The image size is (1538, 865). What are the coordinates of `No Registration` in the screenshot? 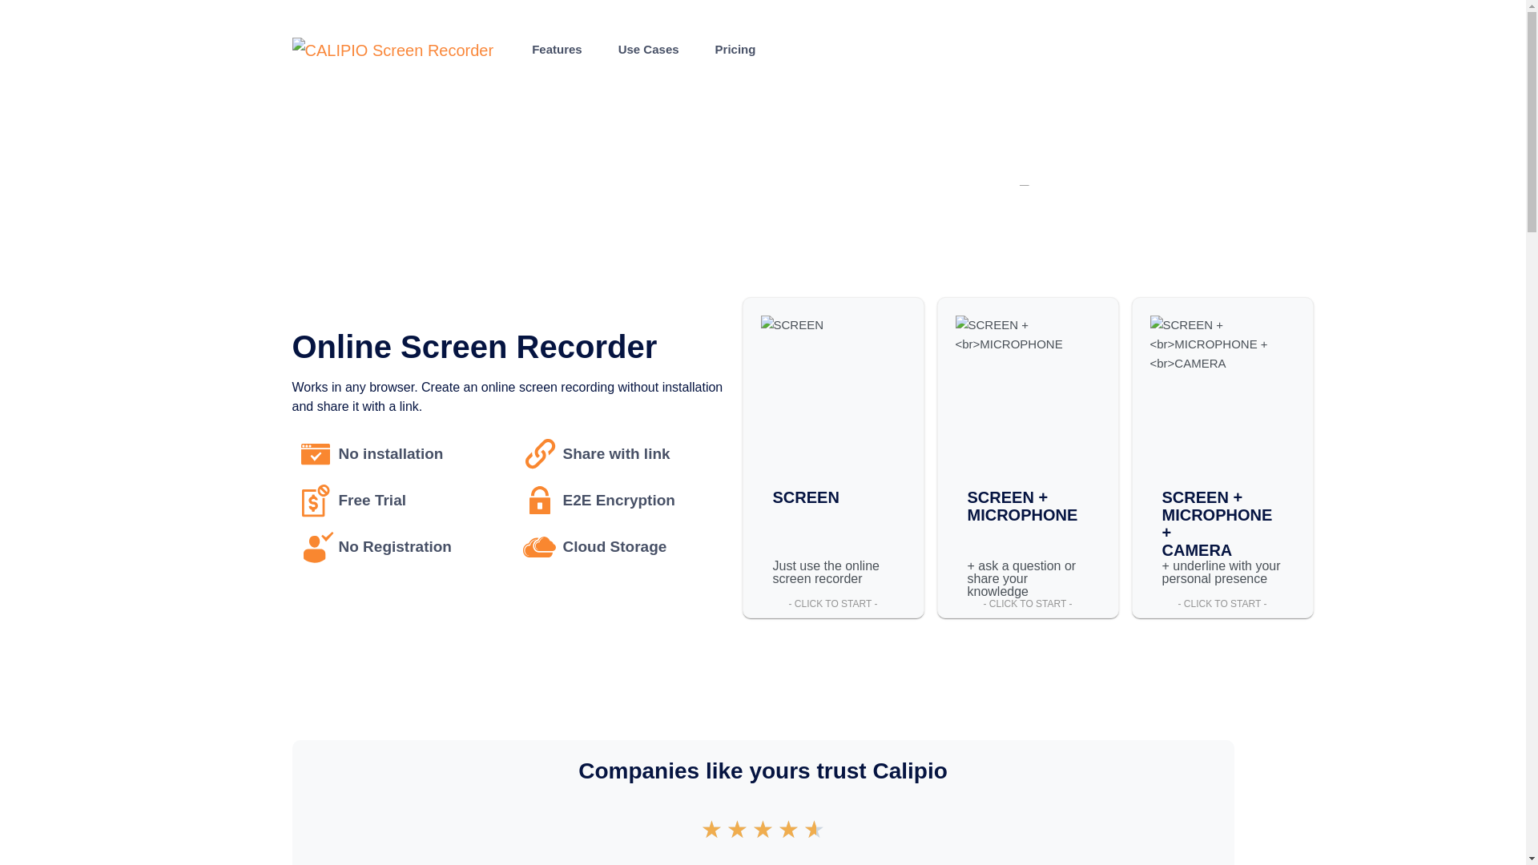 It's located at (404, 546).